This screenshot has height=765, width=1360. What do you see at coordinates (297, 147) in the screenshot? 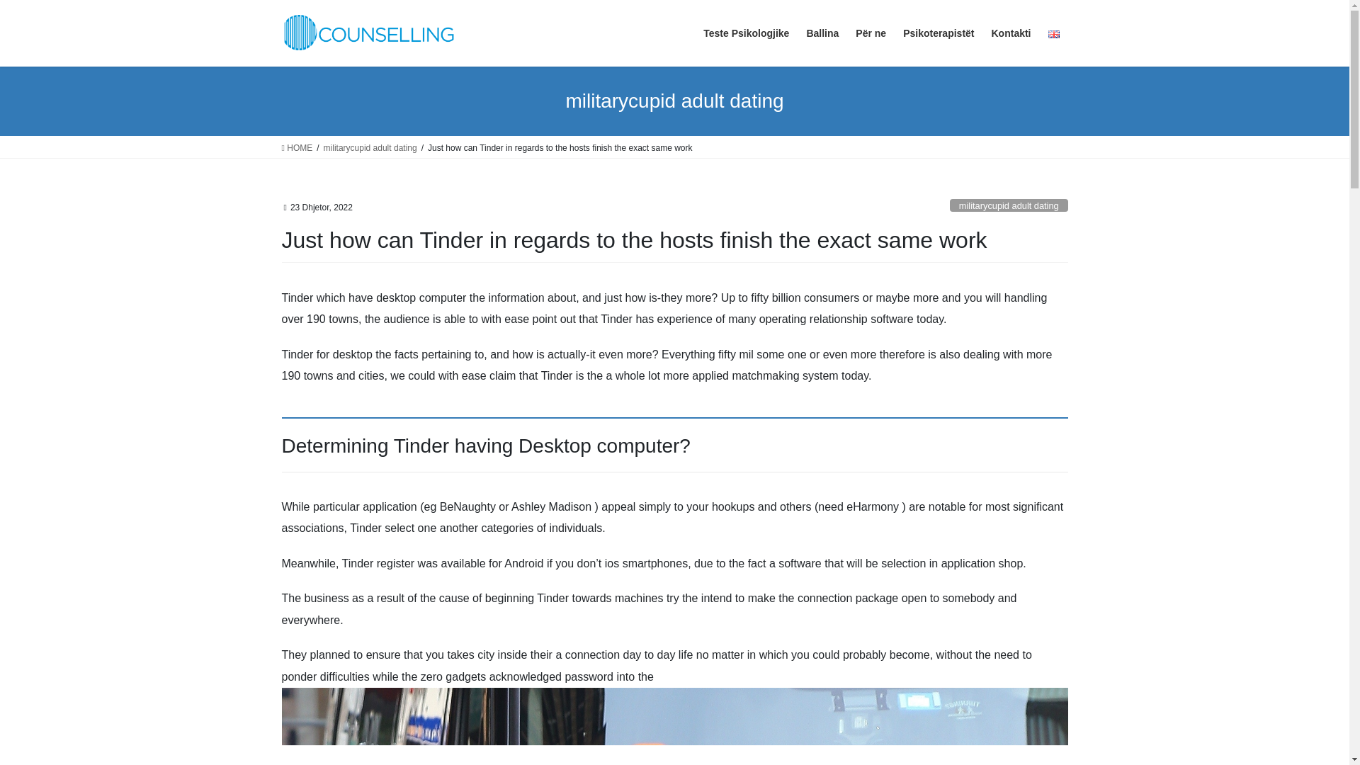
I see `HOME` at bounding box center [297, 147].